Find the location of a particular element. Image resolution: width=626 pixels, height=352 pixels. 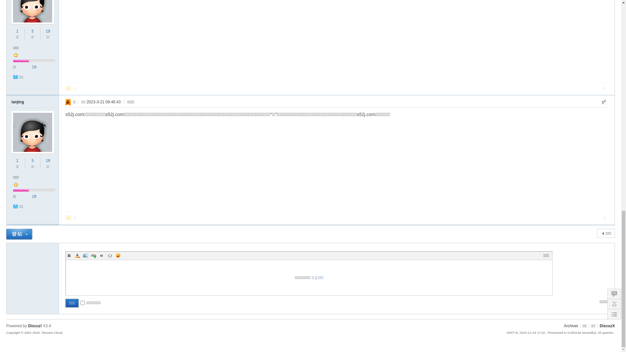

Discuz! is located at coordinates (34, 67).